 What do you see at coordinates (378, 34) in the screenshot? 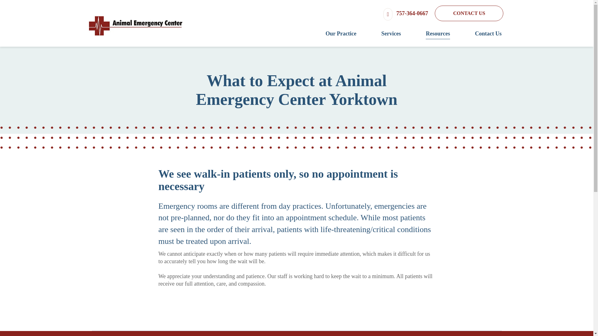
I see `Services` at bounding box center [378, 34].